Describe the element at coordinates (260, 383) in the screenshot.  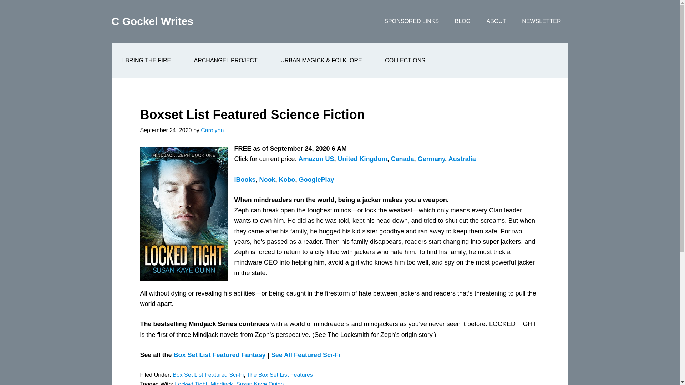
I see `Susan Kaye Quinn` at that location.